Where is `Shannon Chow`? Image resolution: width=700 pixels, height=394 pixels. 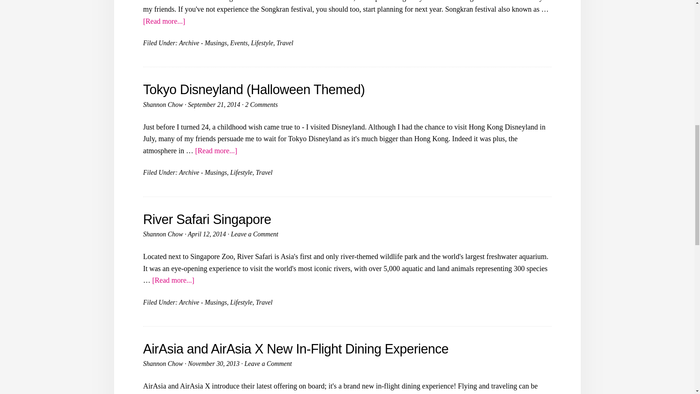 Shannon Chow is located at coordinates (163, 104).